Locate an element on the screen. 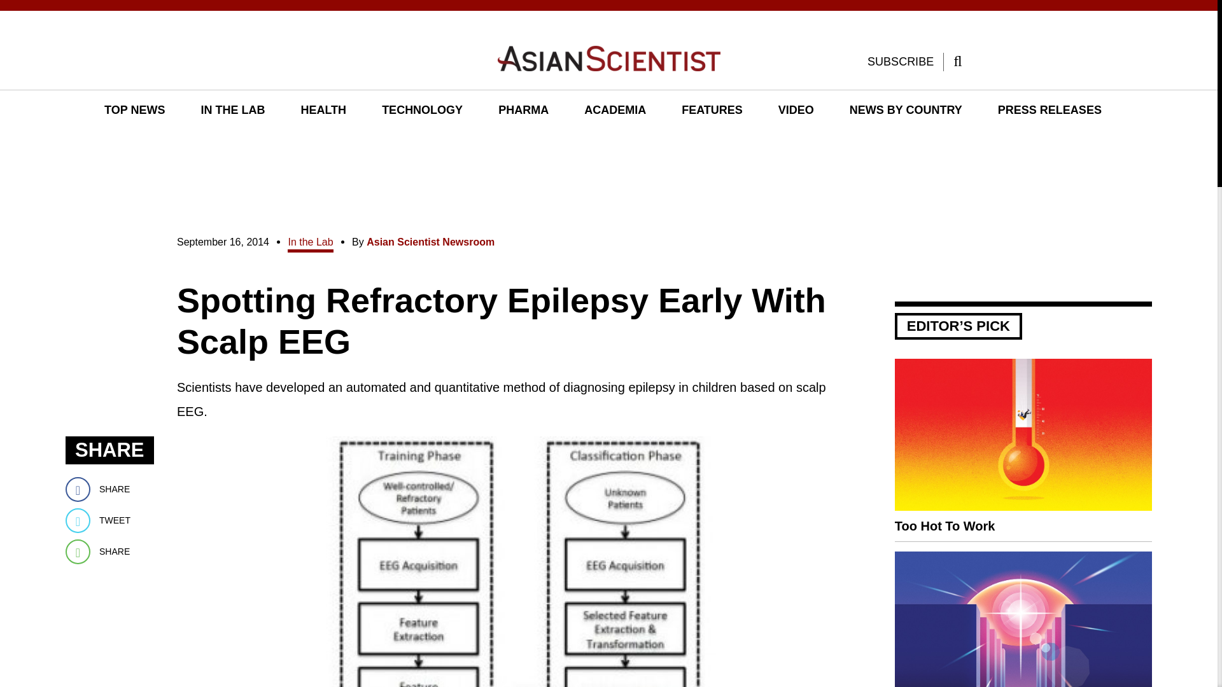 Image resolution: width=1222 pixels, height=687 pixels. TECHNOLOGY is located at coordinates (411, 160).